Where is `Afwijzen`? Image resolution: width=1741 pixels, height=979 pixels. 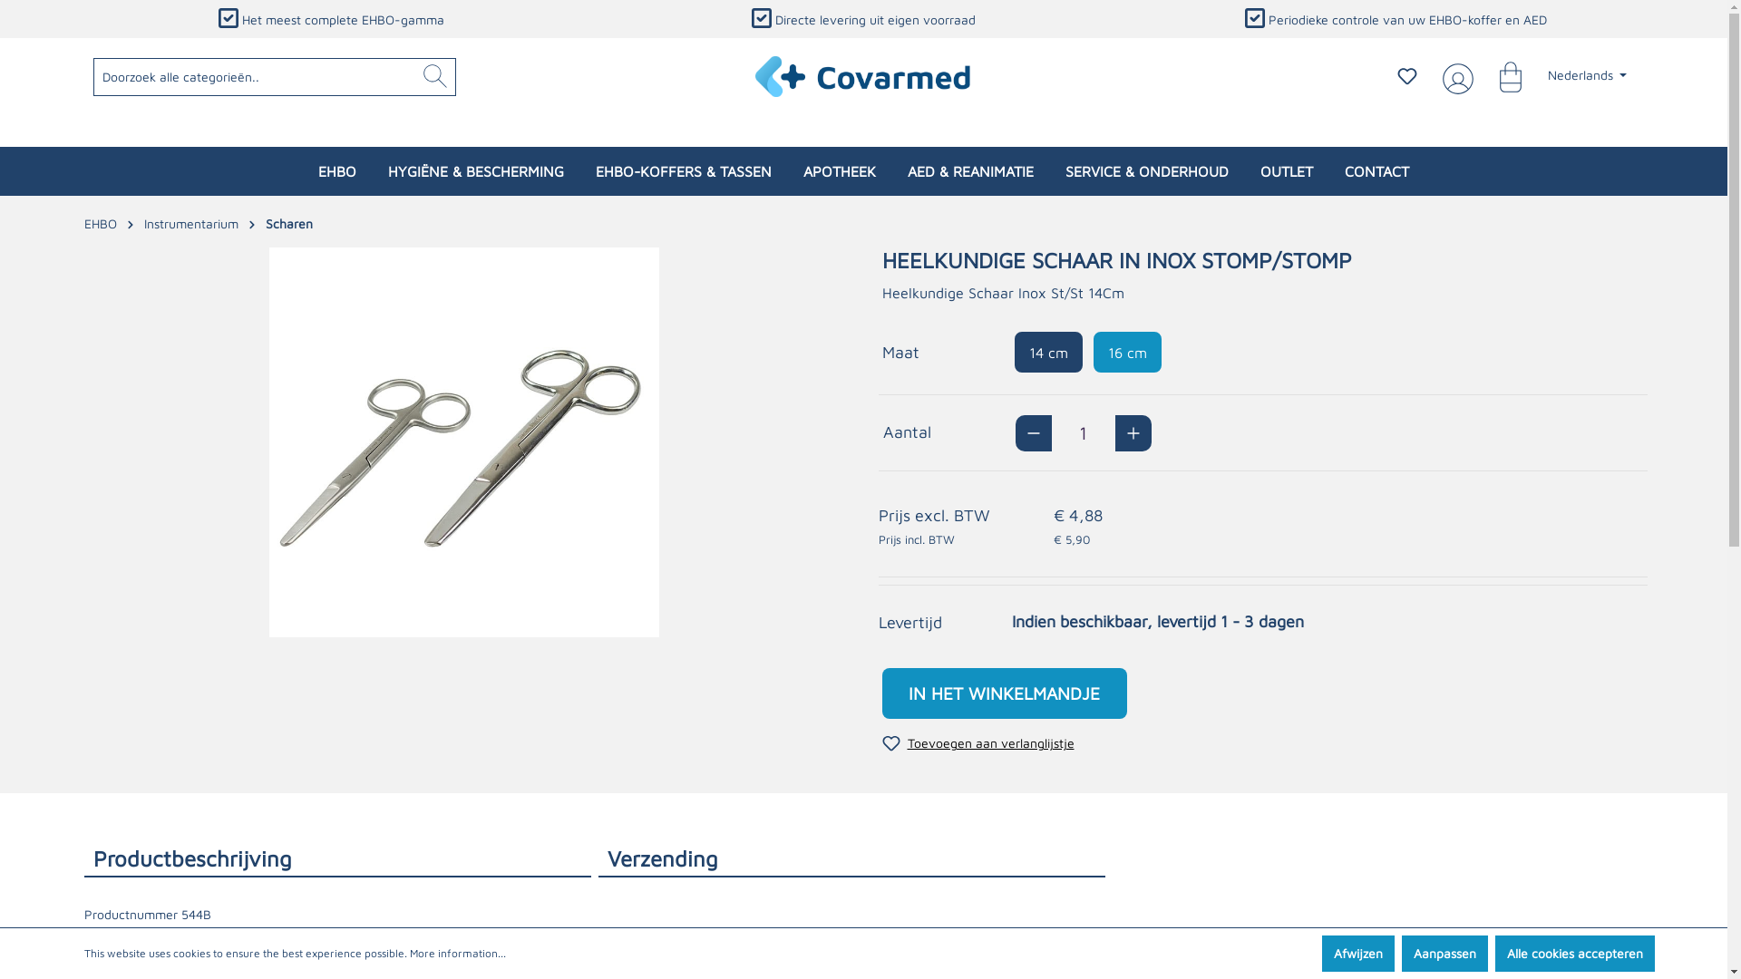
Afwijzen is located at coordinates (1358, 954).